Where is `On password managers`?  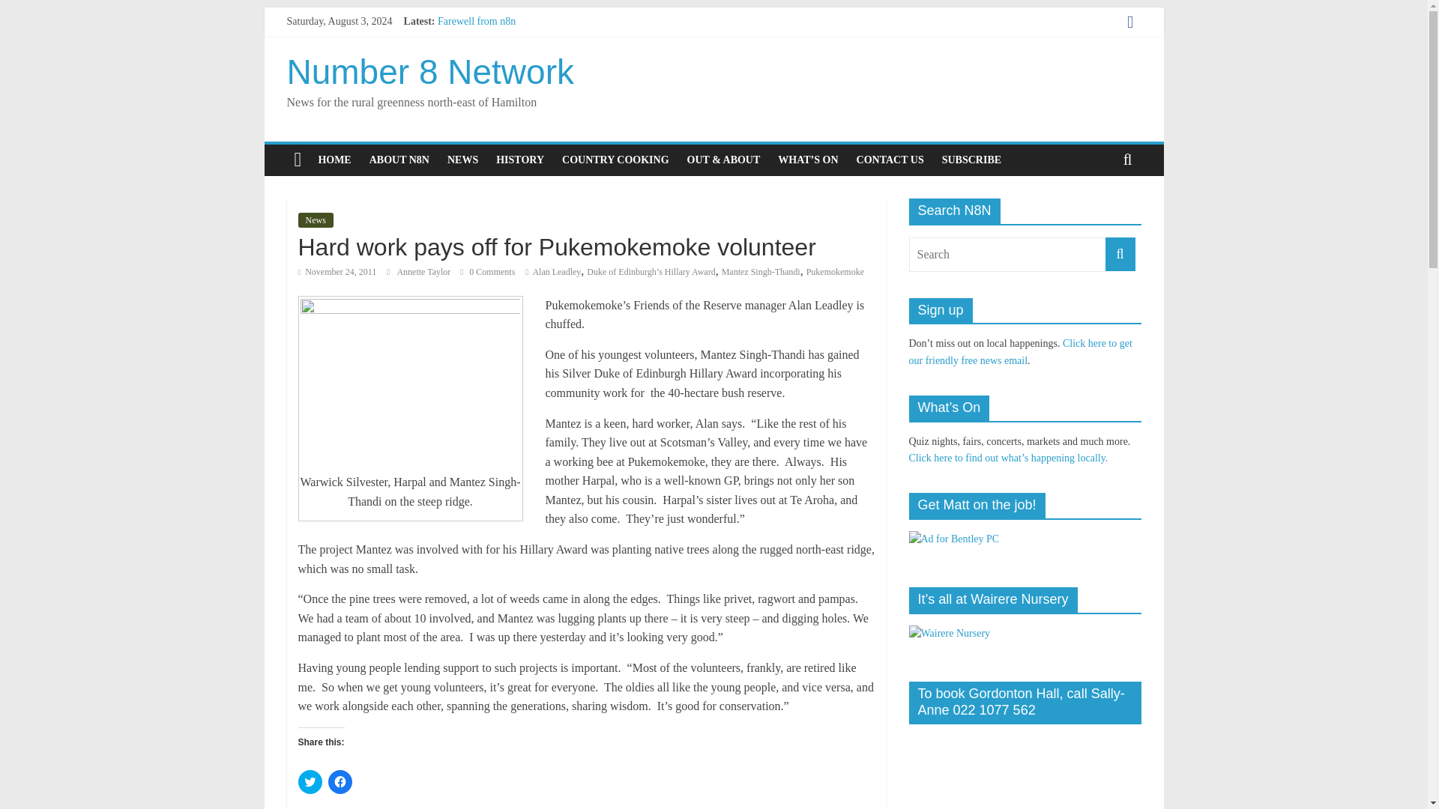 On password managers is located at coordinates (486, 88).